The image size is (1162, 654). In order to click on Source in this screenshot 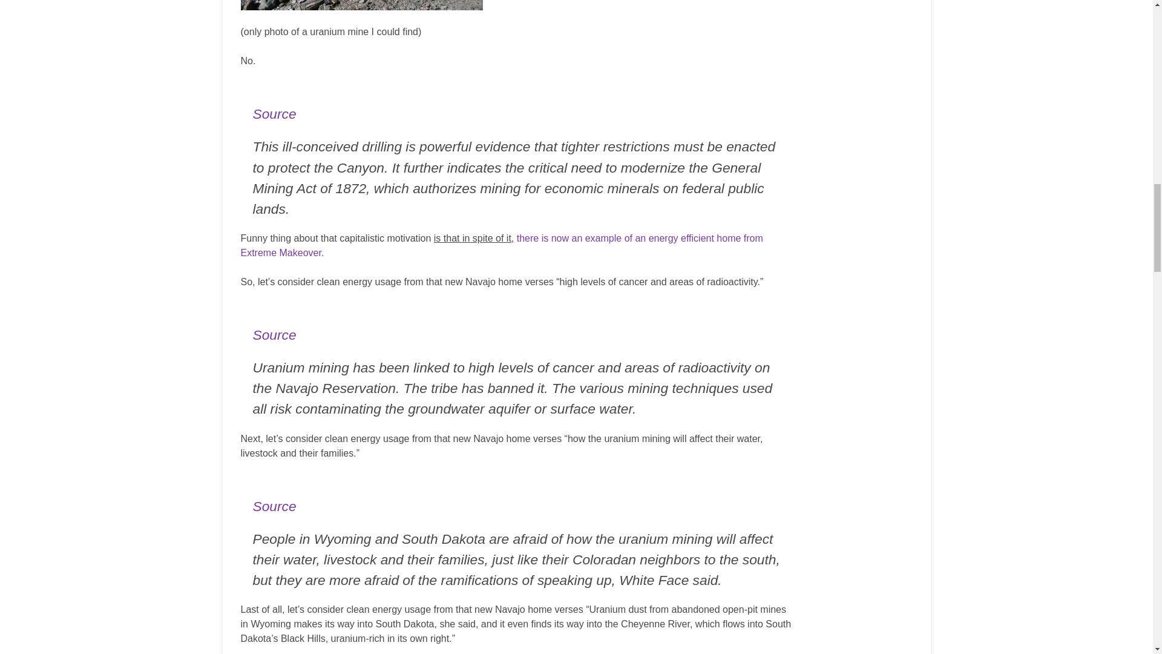, I will do `click(275, 506)`.